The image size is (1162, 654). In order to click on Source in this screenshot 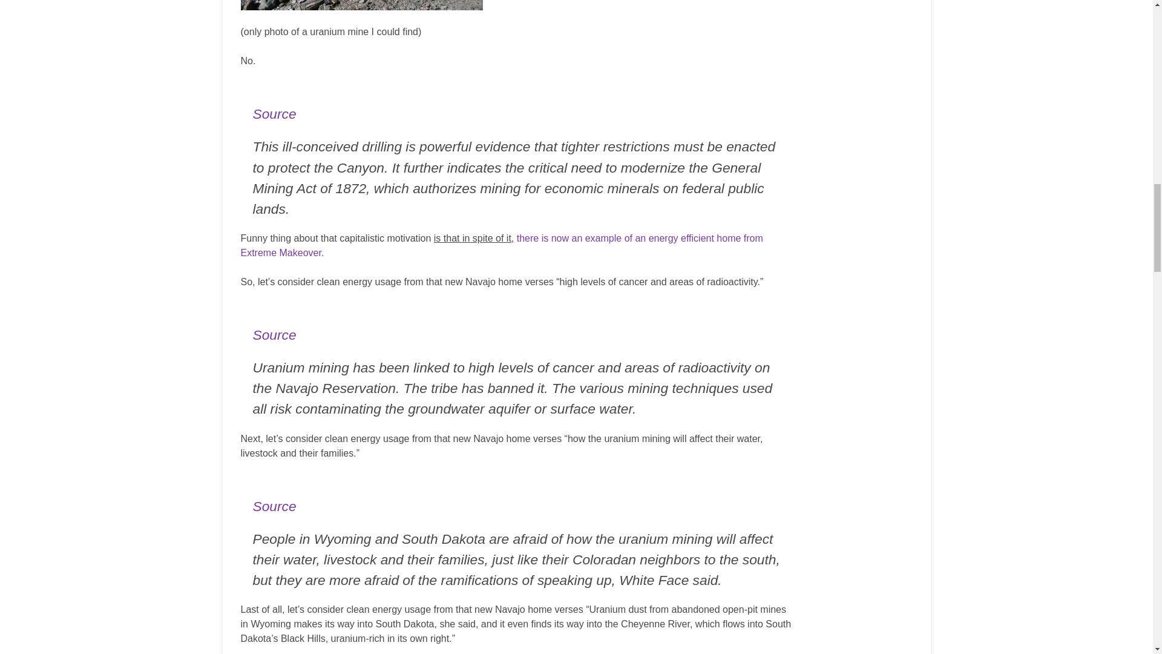, I will do `click(275, 506)`.